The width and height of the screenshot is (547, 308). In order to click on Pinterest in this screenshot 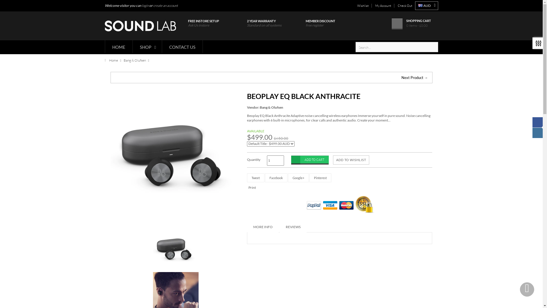, I will do `click(320, 178)`.